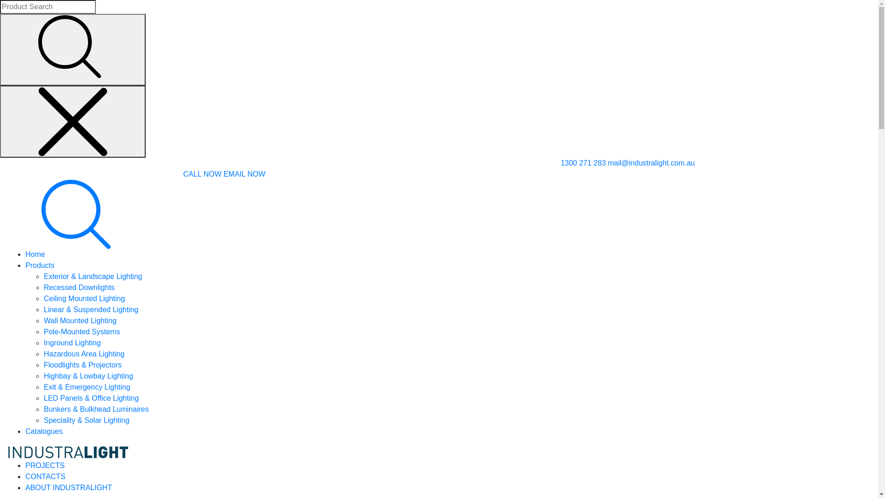 This screenshot has height=498, width=885. I want to click on CONTACTS, so click(45, 477).